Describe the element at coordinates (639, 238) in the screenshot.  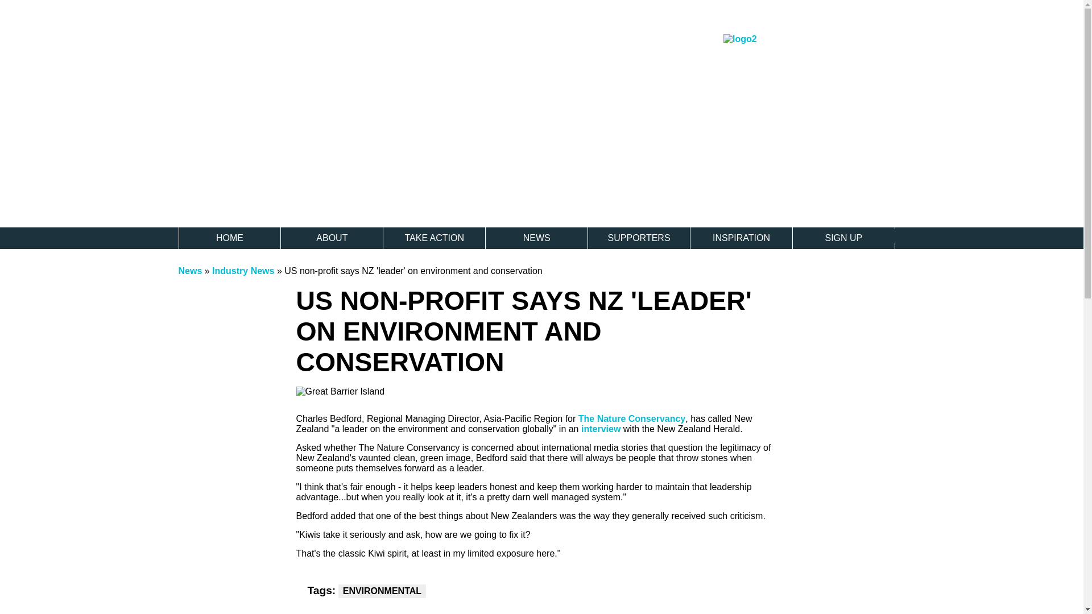
I see `SUPPORTERS` at that location.